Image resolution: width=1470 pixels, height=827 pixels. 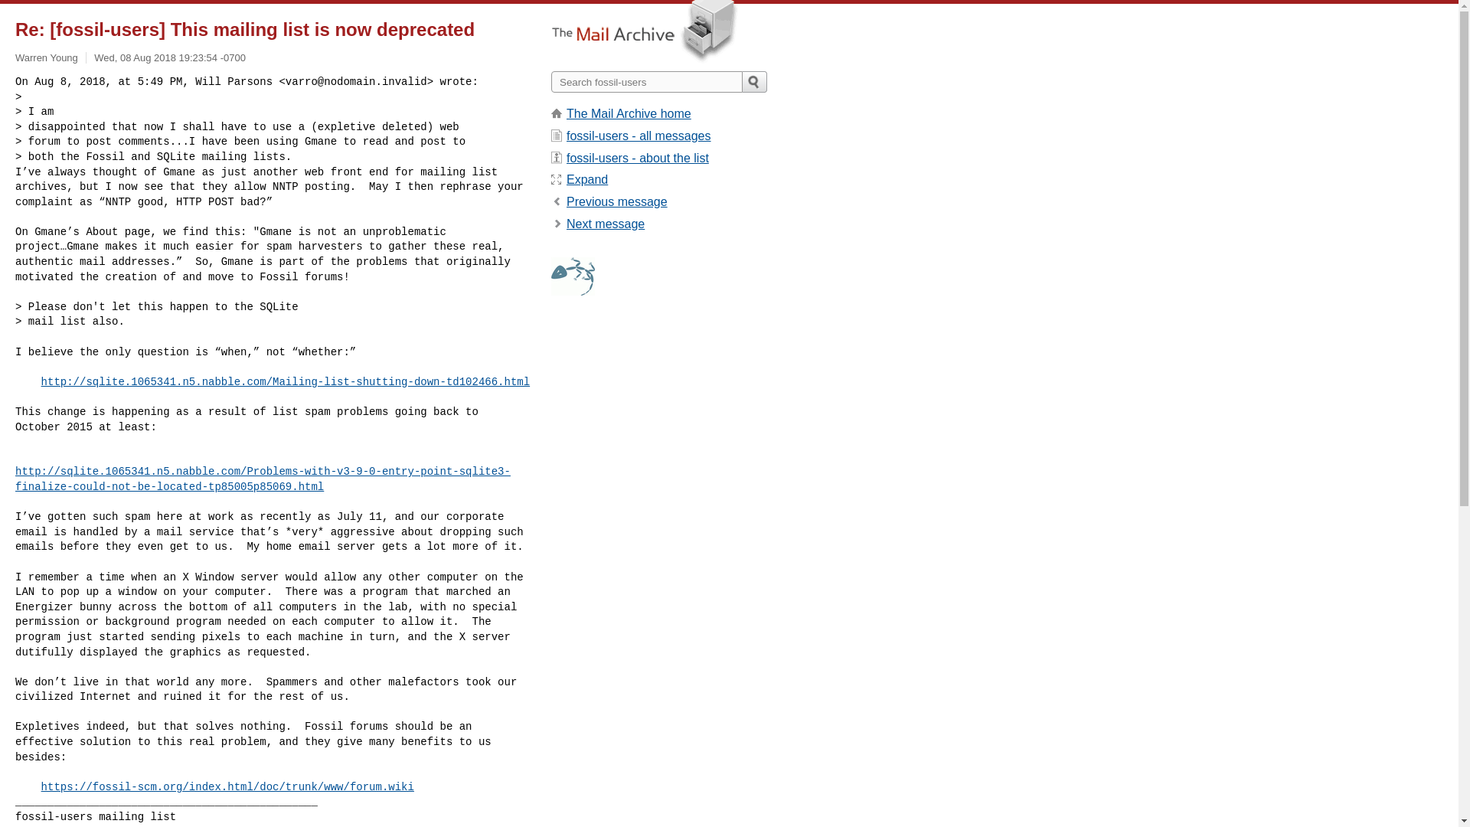 I want to click on fossil-users - about the list, so click(x=637, y=158).